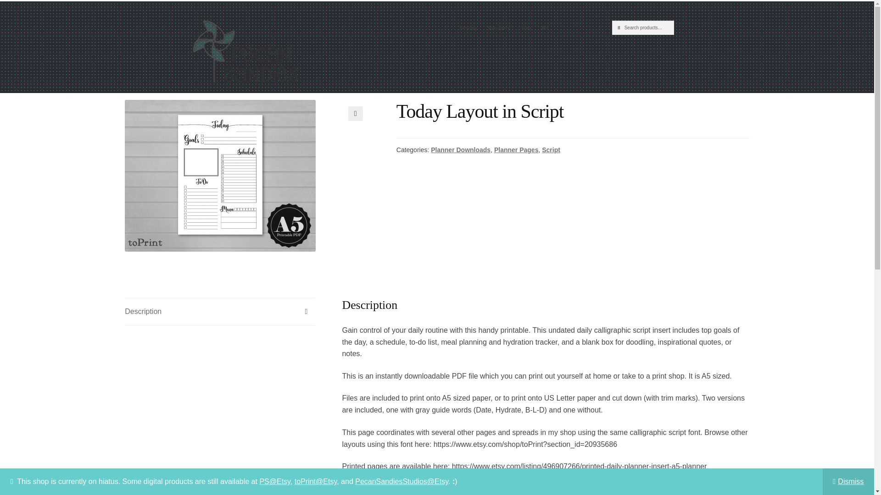 This screenshot has width=881, height=495. What do you see at coordinates (551, 149) in the screenshot?
I see `Script` at bounding box center [551, 149].